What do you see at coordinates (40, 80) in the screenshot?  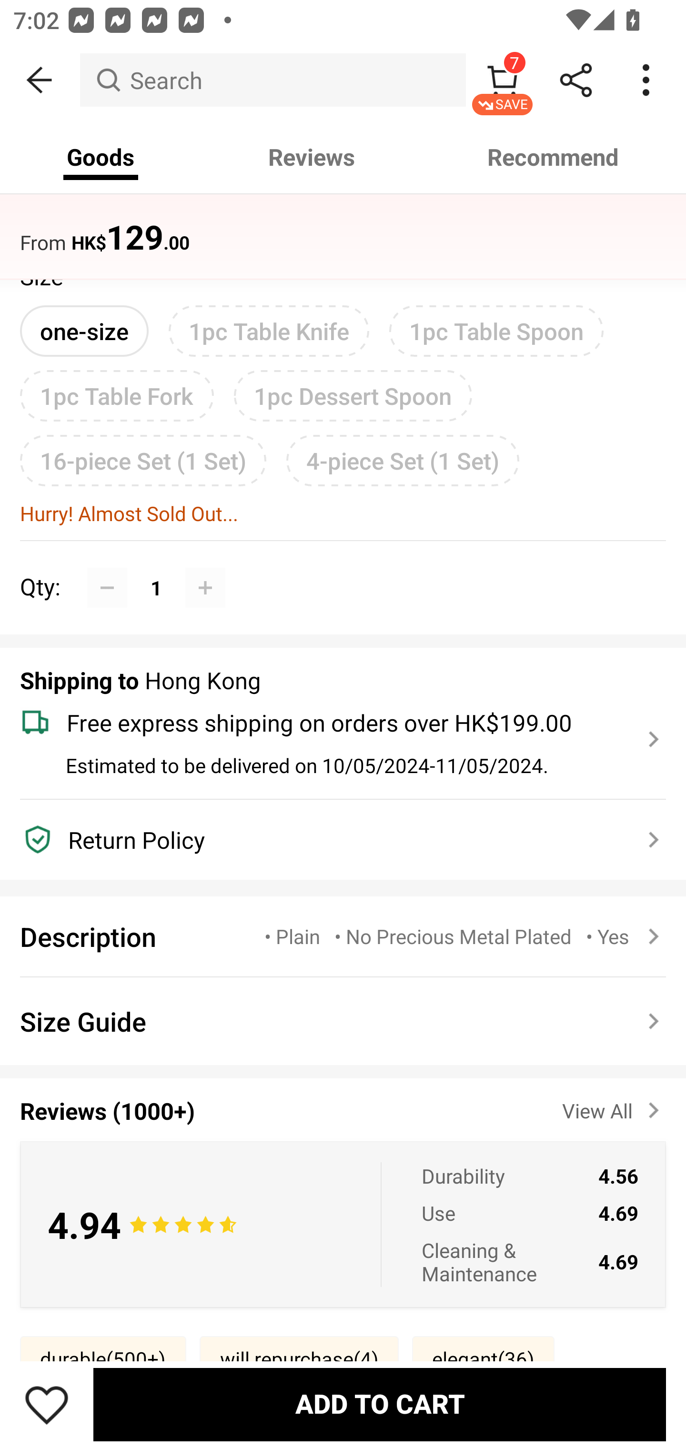 I see `BACK` at bounding box center [40, 80].